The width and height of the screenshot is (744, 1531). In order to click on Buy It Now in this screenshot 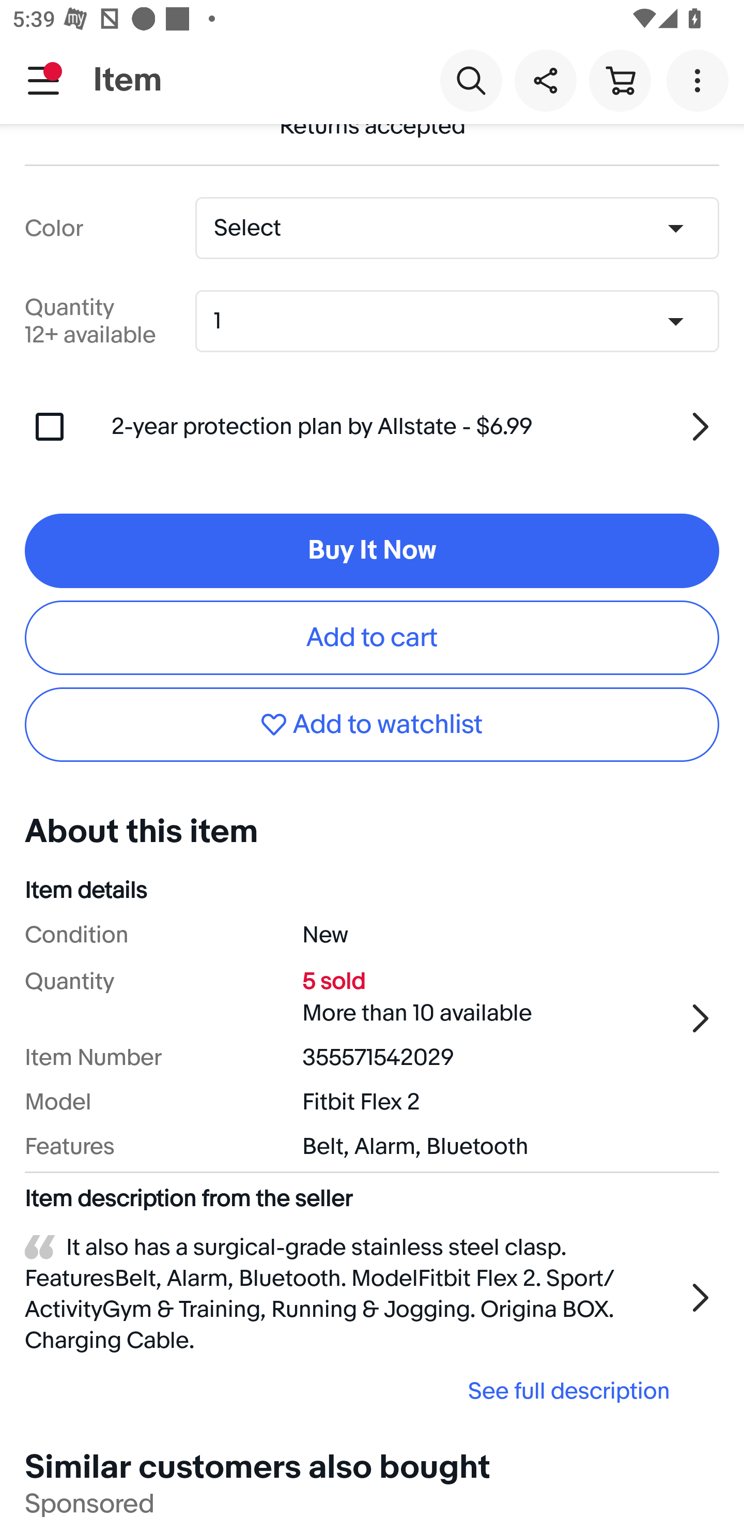, I will do `click(372, 550)`.